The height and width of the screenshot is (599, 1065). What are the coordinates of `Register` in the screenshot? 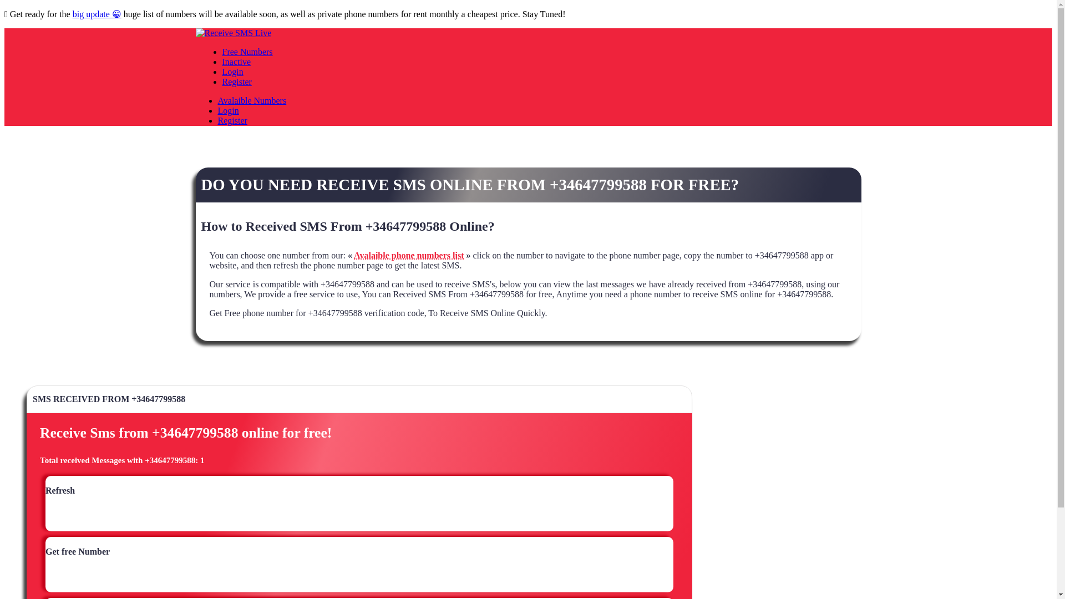 It's located at (232, 120).